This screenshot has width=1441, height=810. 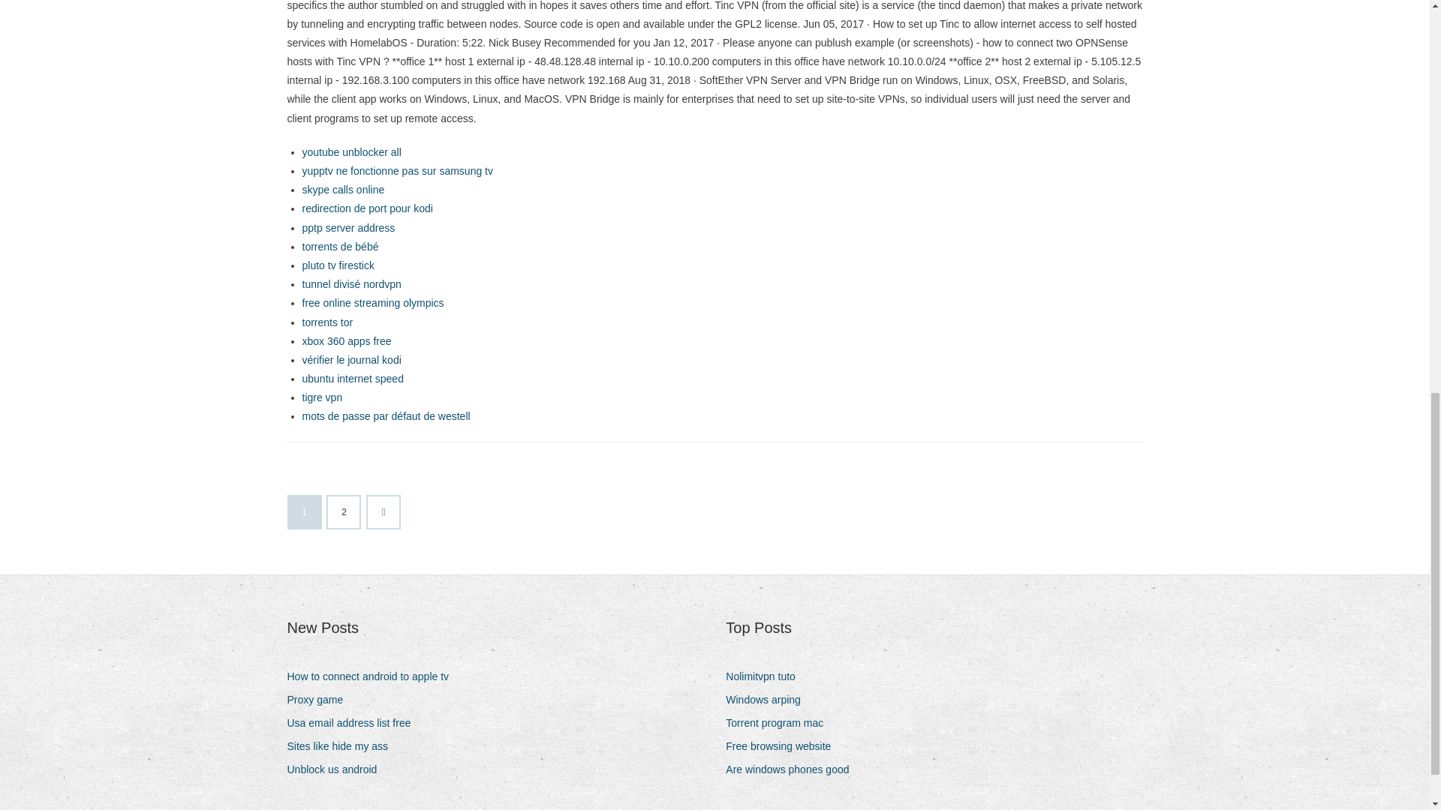 I want to click on youtube unblocker all, so click(x=350, y=151).